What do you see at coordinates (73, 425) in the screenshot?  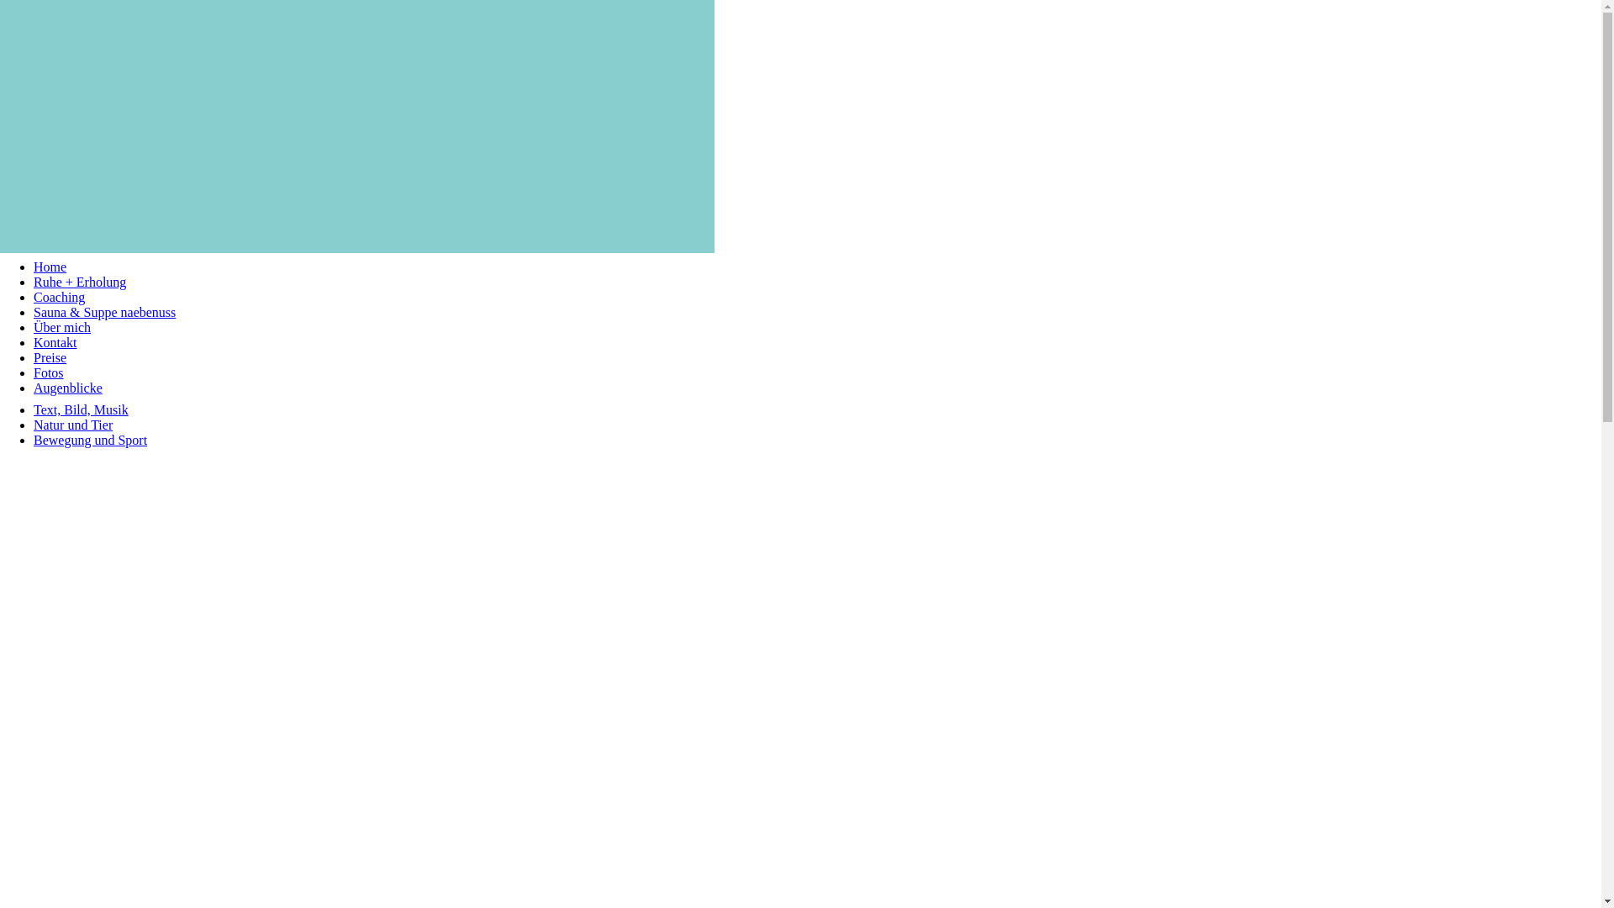 I see `Natur und Tier` at bounding box center [73, 425].